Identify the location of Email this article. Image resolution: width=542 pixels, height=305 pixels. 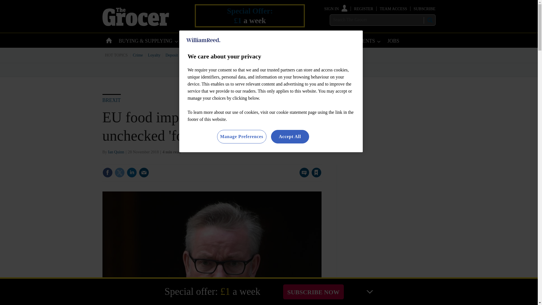
(144, 172).